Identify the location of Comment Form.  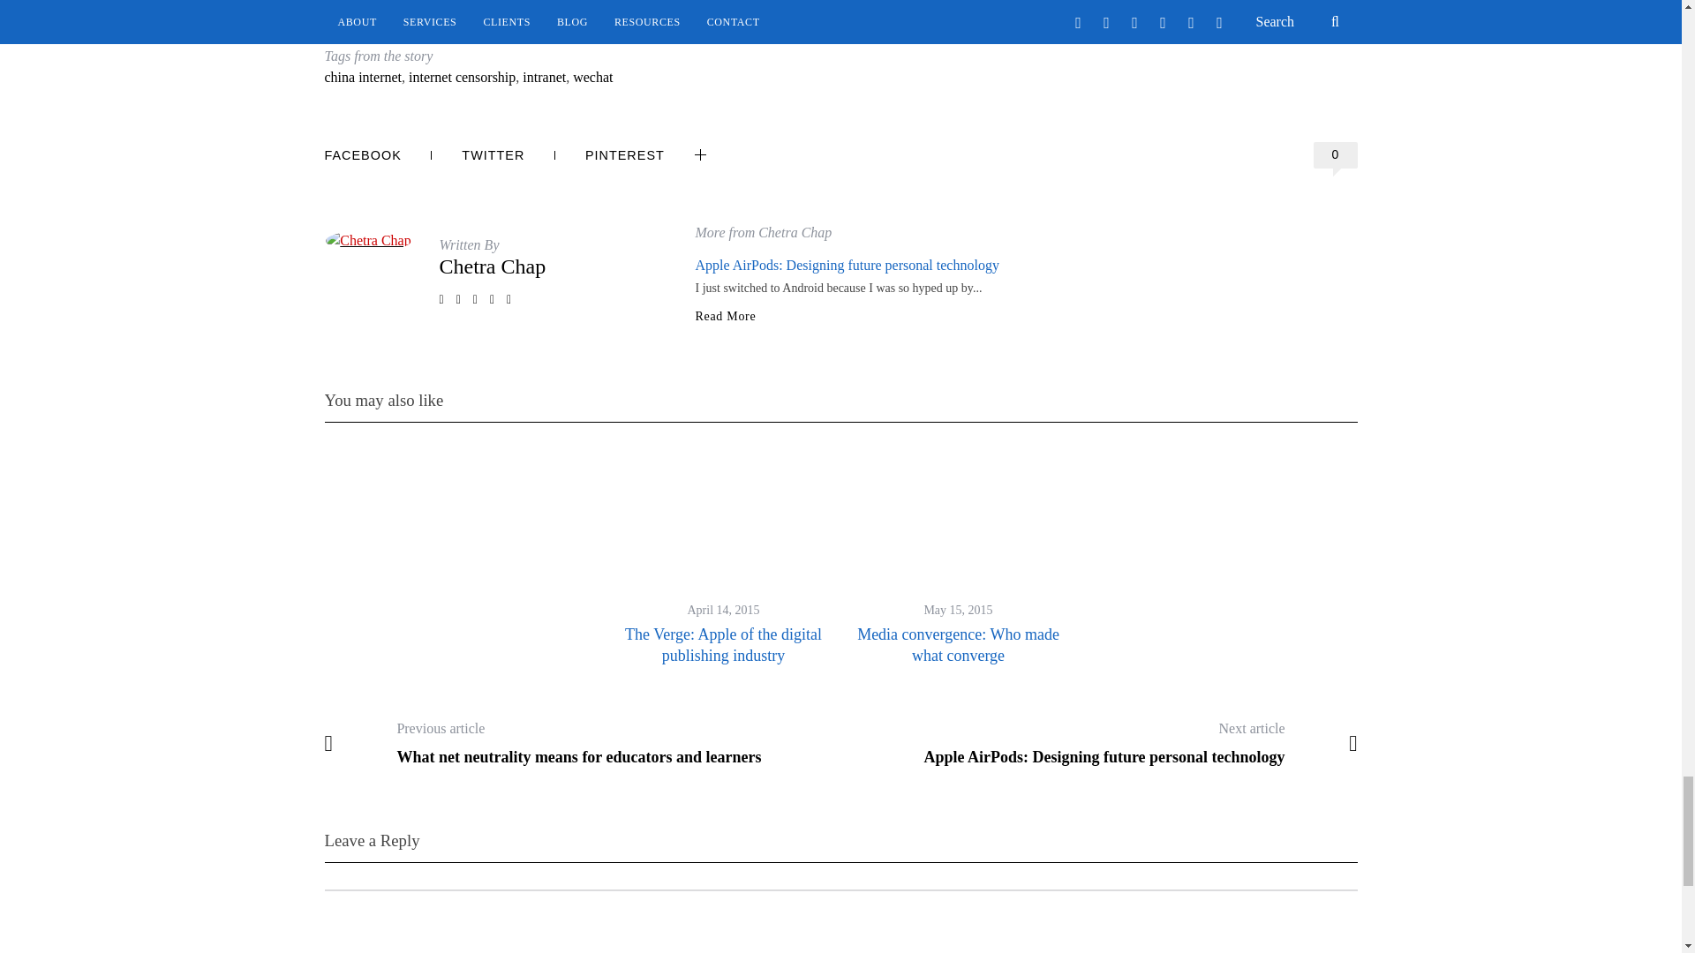
(840, 921).